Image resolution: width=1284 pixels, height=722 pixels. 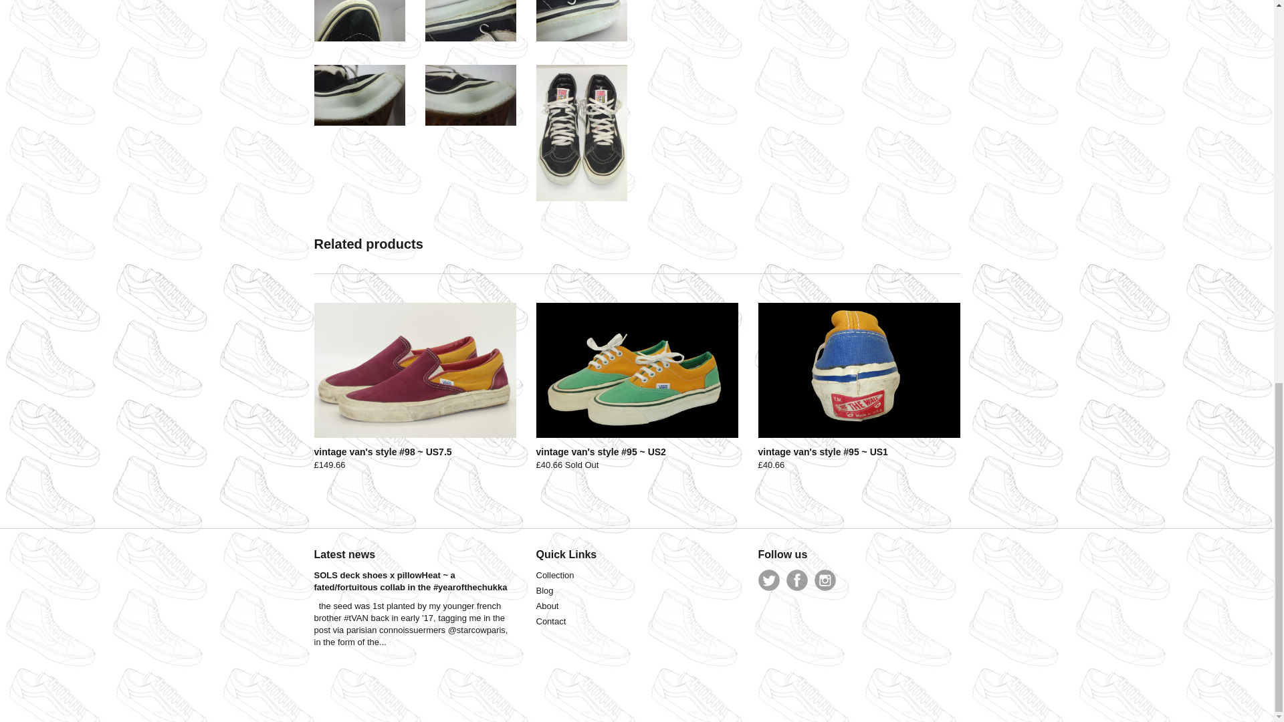 I want to click on Latest news, so click(x=345, y=554).